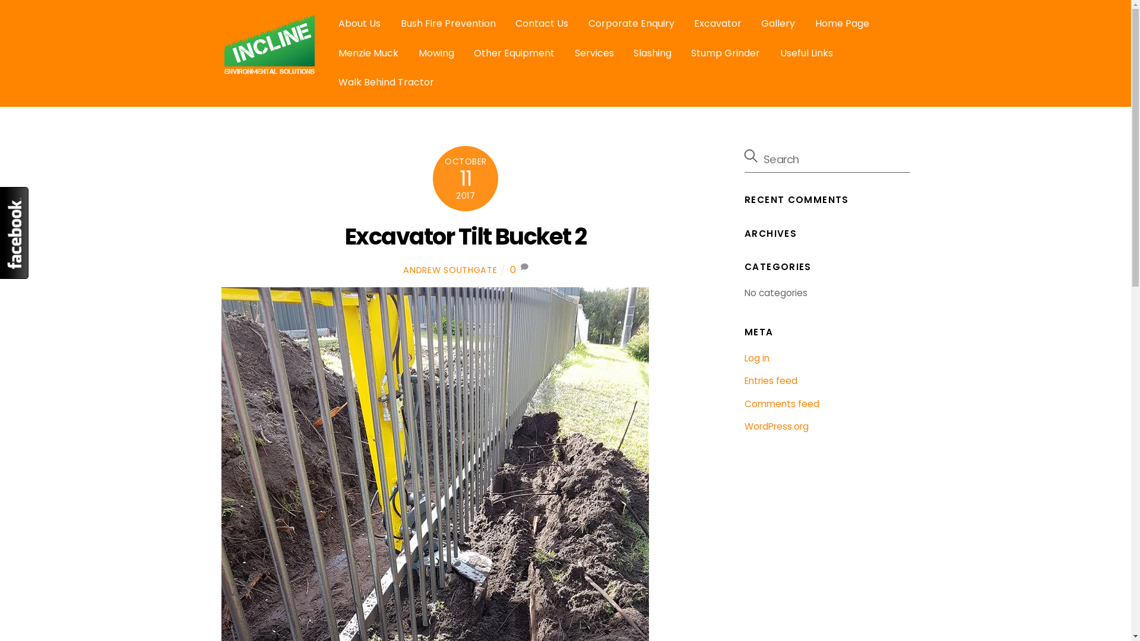  What do you see at coordinates (514, 53) in the screenshot?
I see `Other Equipment` at bounding box center [514, 53].